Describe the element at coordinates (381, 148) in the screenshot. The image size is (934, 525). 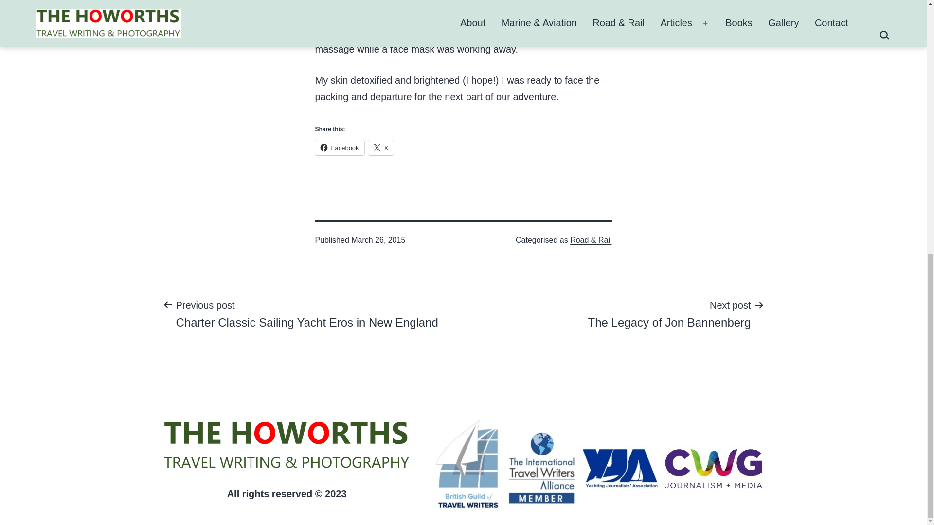
I see `X` at that location.